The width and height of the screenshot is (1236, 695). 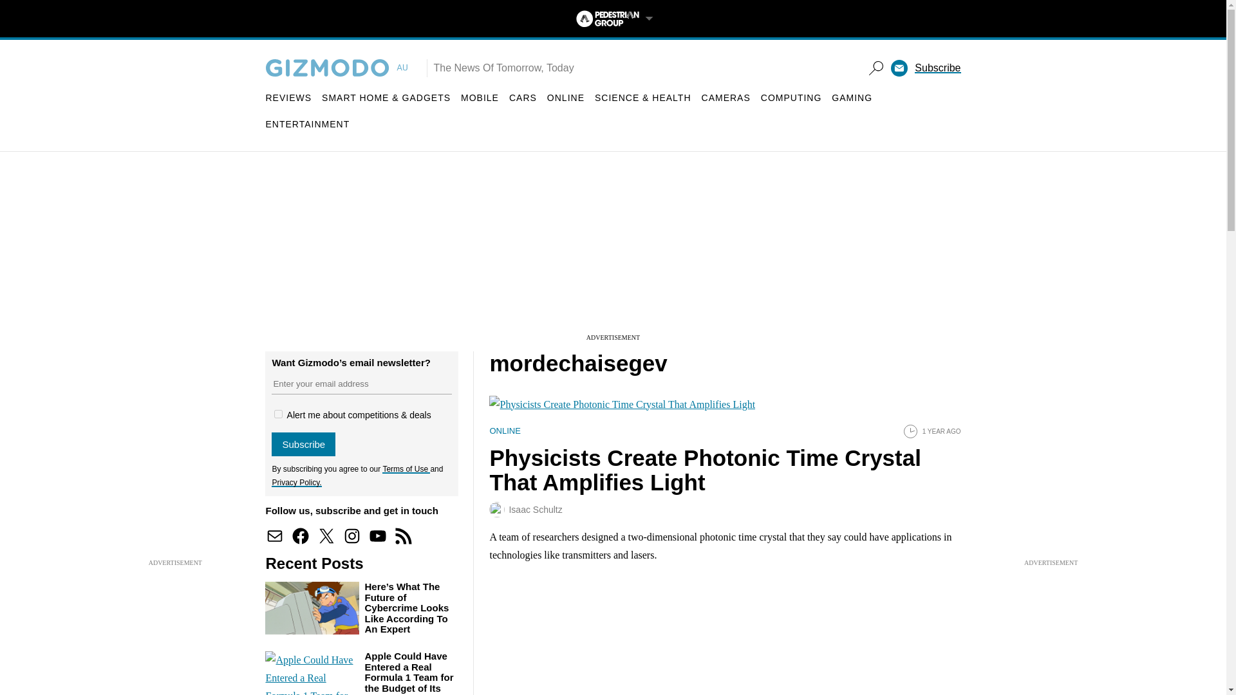 What do you see at coordinates (566, 98) in the screenshot?
I see `ONLINE` at bounding box center [566, 98].